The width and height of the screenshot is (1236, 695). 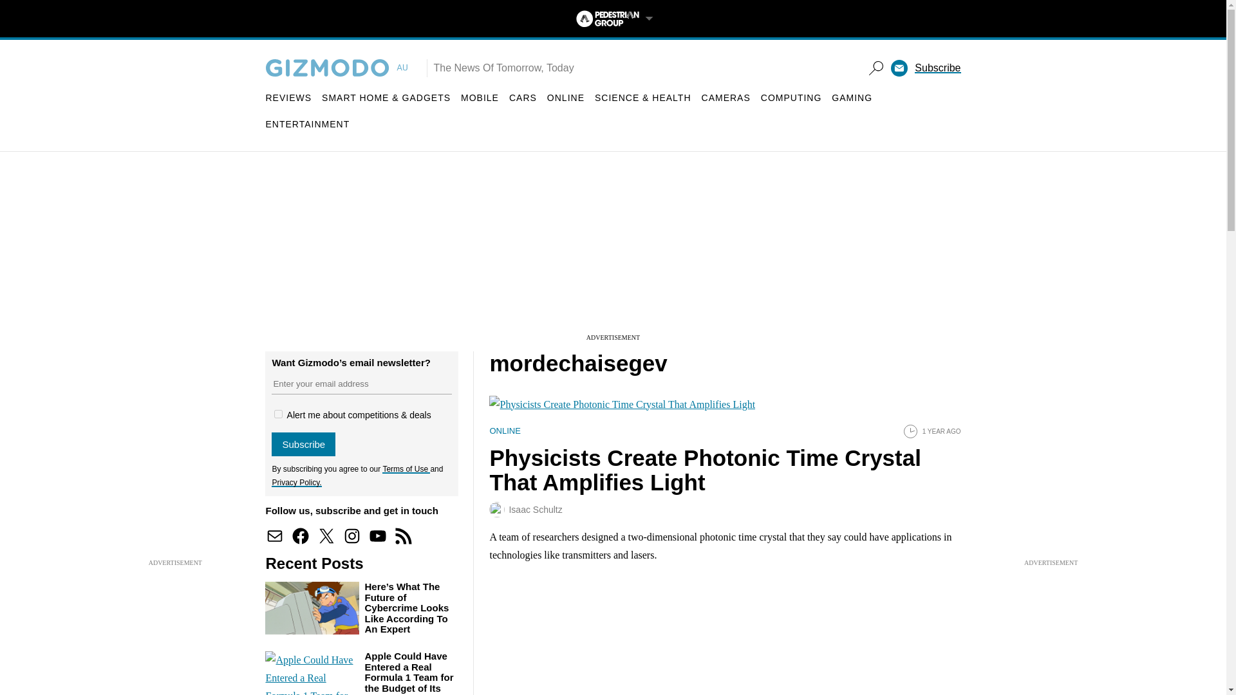 What do you see at coordinates (566, 98) in the screenshot?
I see `ONLINE` at bounding box center [566, 98].